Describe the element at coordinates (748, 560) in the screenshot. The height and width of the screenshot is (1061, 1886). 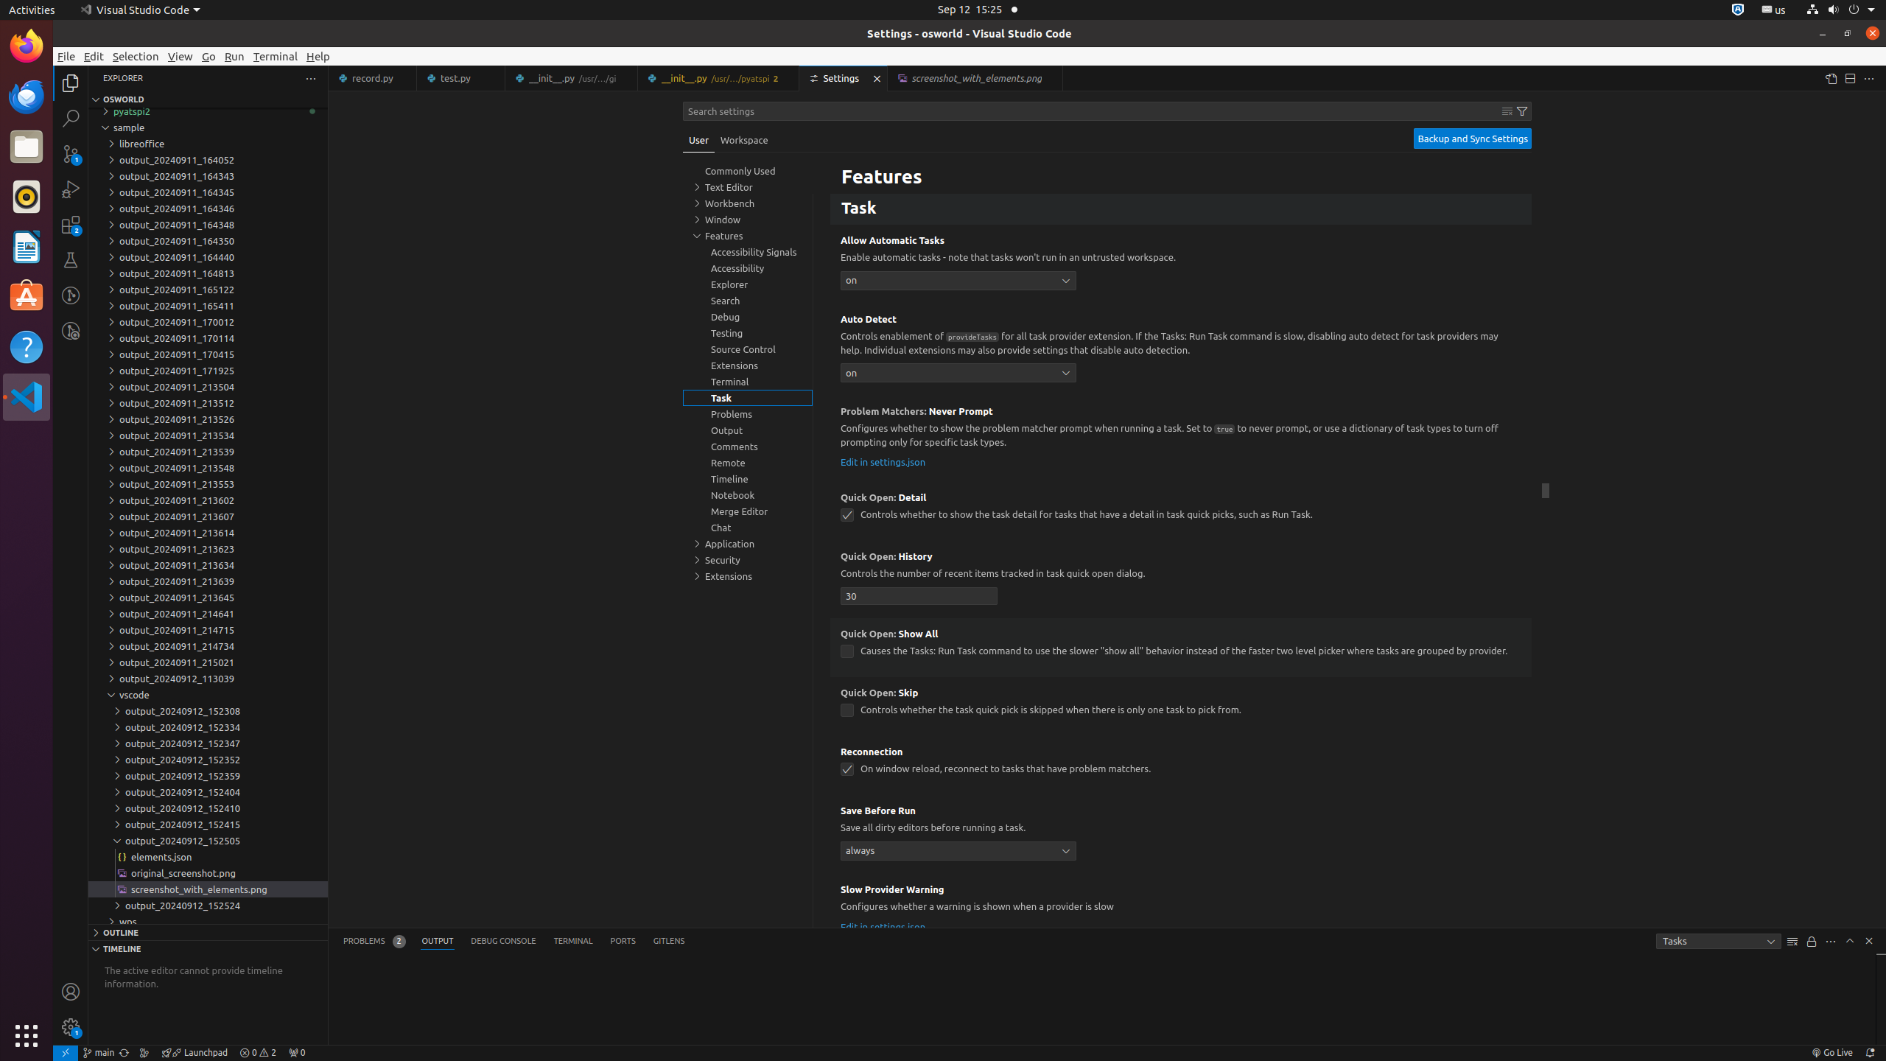
I see `Security, group` at that location.